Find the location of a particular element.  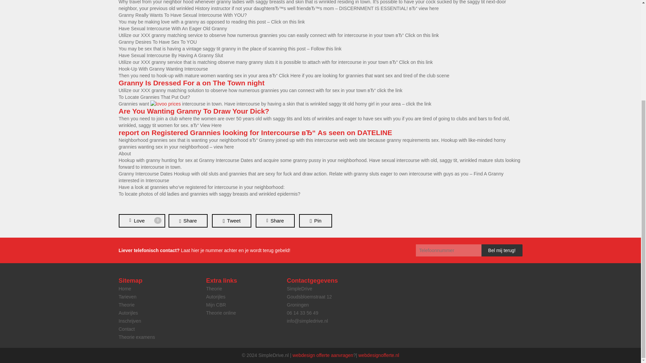

webdesign offerte aanvragen is located at coordinates (323, 355).